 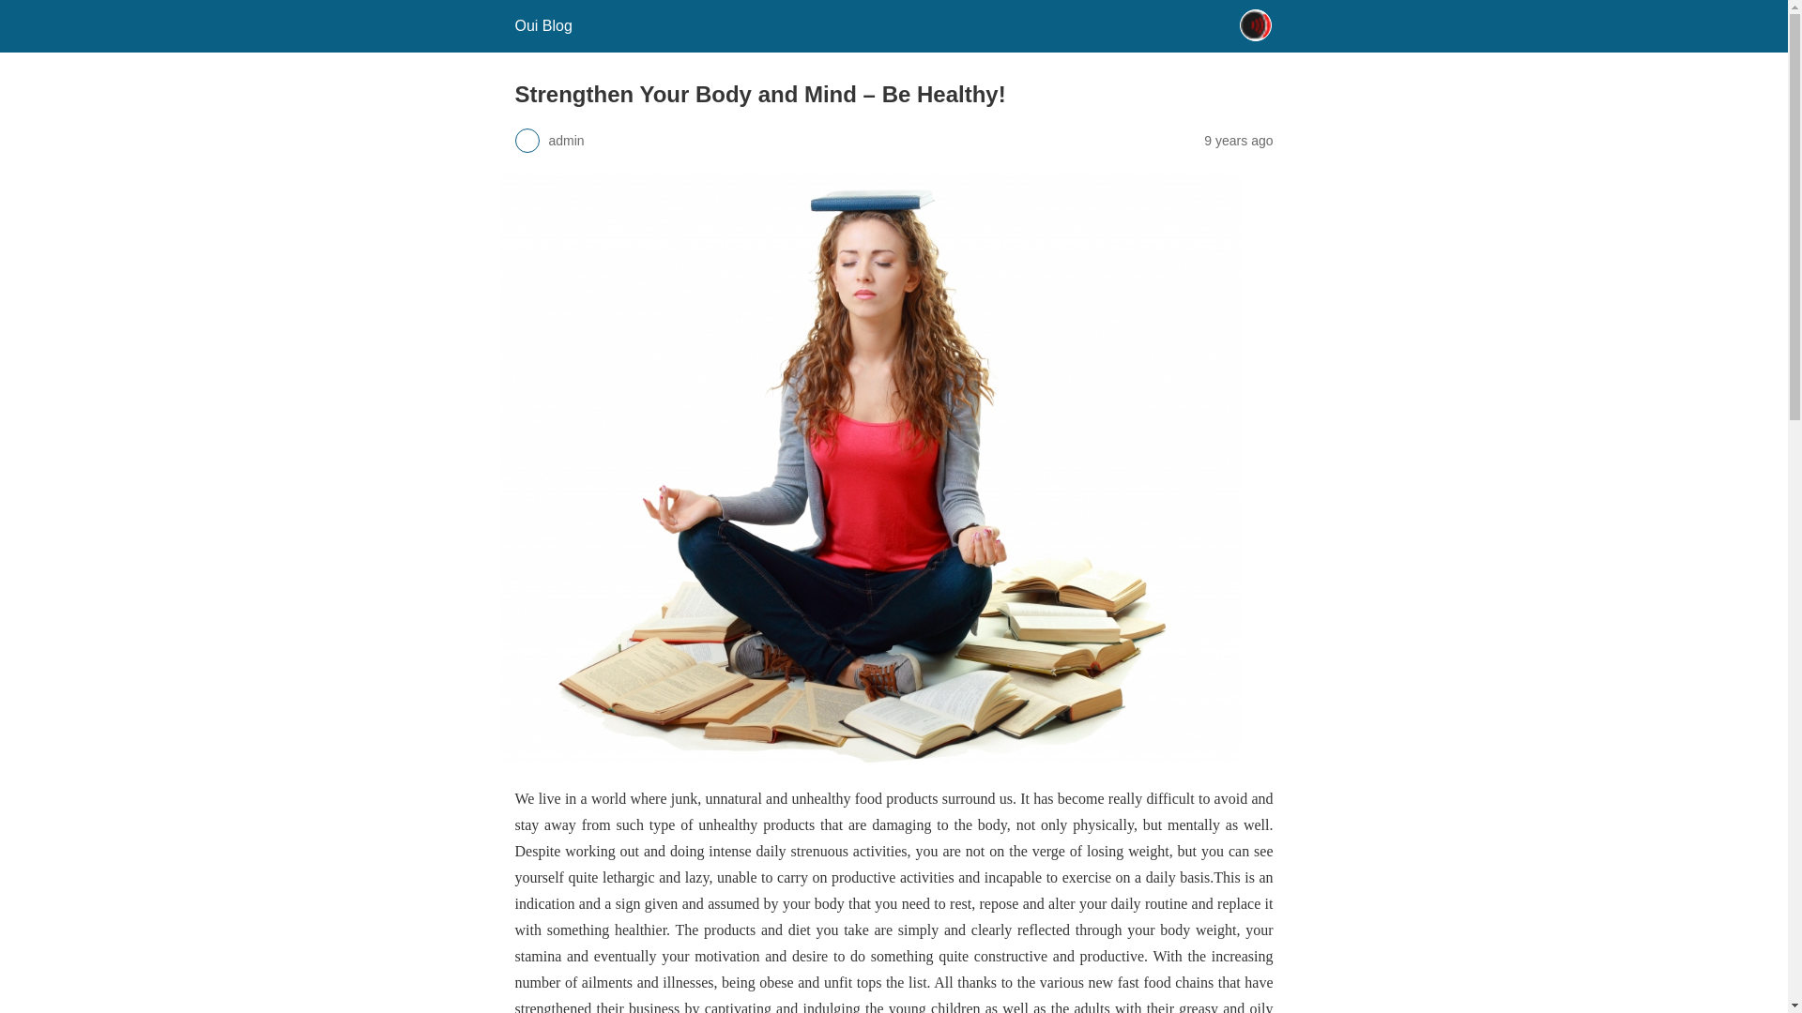 What do you see at coordinates (542, 25) in the screenshot?
I see `Oui Blog` at bounding box center [542, 25].